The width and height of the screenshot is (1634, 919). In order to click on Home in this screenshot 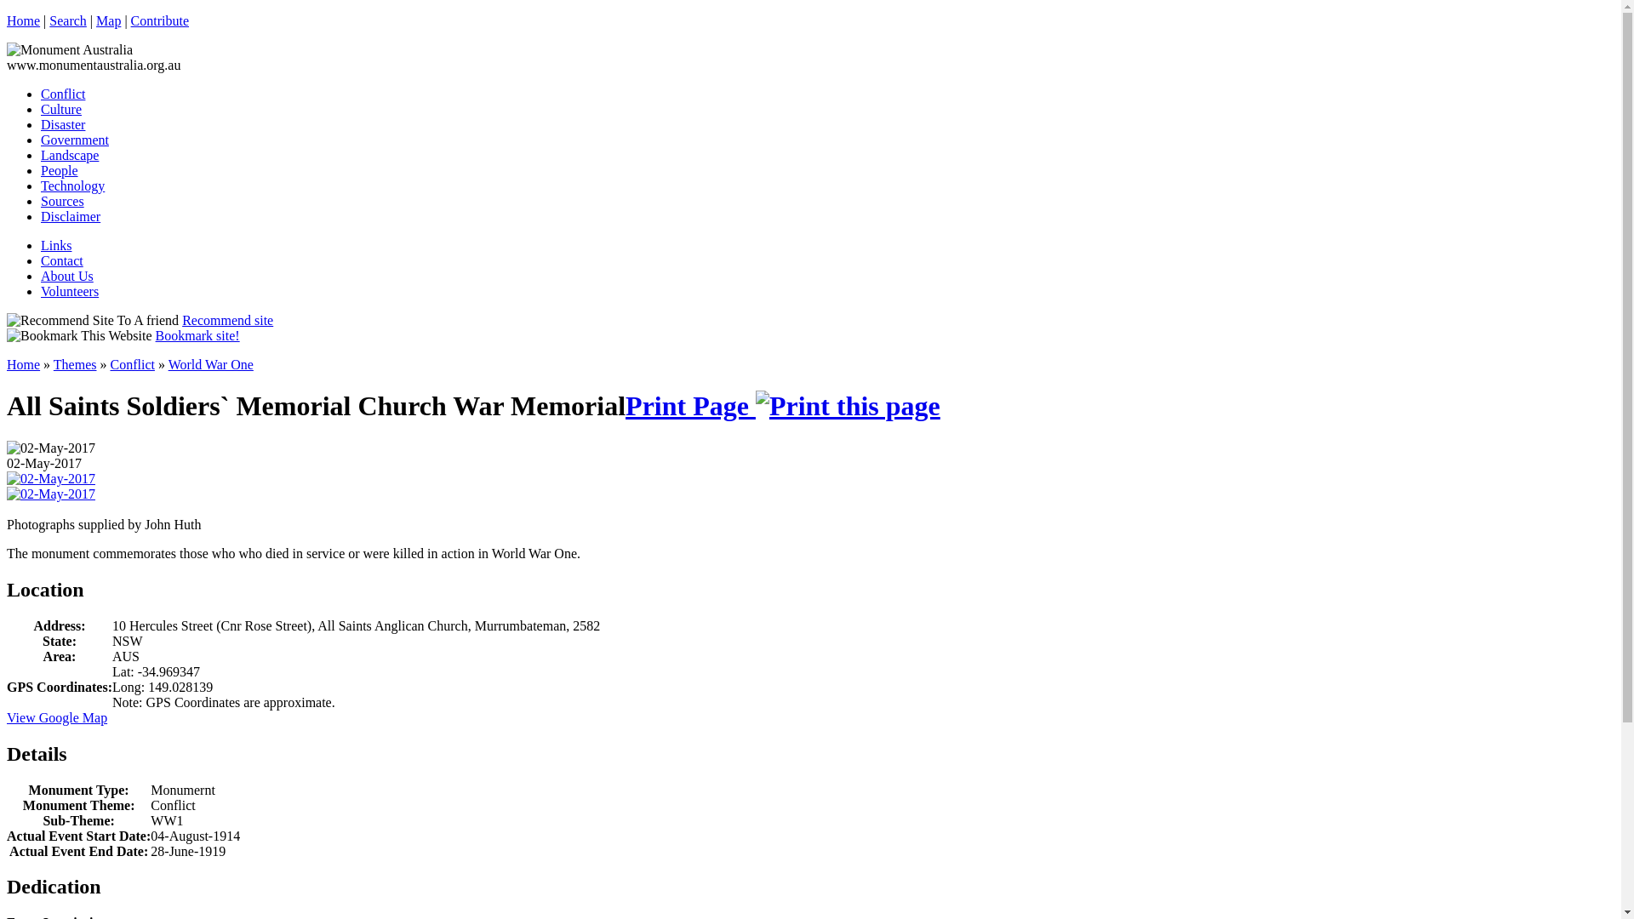, I will do `click(24, 364)`.